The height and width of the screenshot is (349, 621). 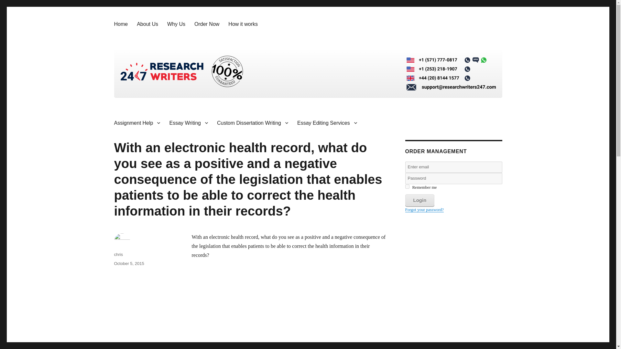 I want to click on Essay Editing Services, so click(x=327, y=122).